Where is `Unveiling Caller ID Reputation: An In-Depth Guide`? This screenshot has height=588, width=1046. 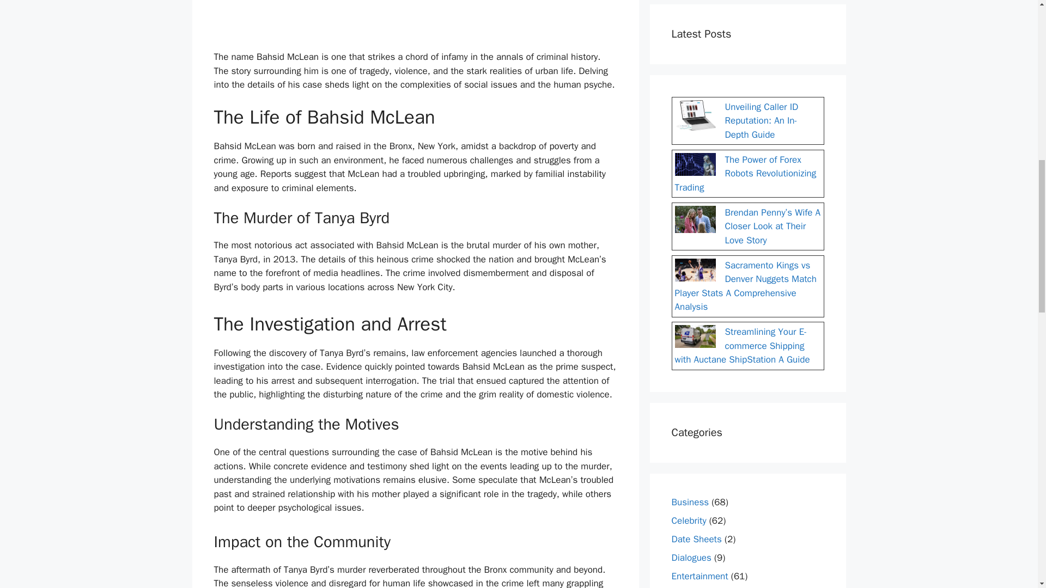
Unveiling Caller ID Reputation: An In-Depth Guide is located at coordinates (761, 121).